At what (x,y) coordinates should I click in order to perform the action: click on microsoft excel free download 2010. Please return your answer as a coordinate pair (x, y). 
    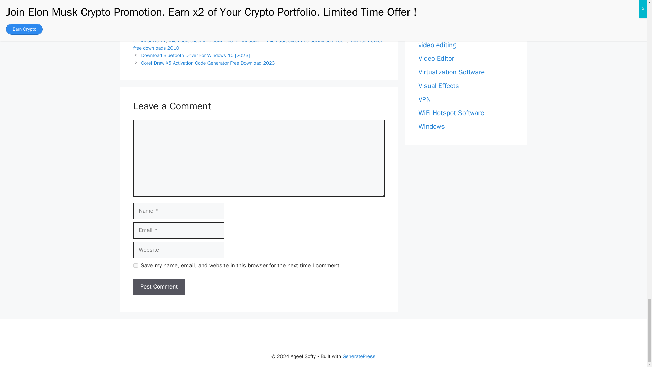
    Looking at the image, I should click on (260, 26).